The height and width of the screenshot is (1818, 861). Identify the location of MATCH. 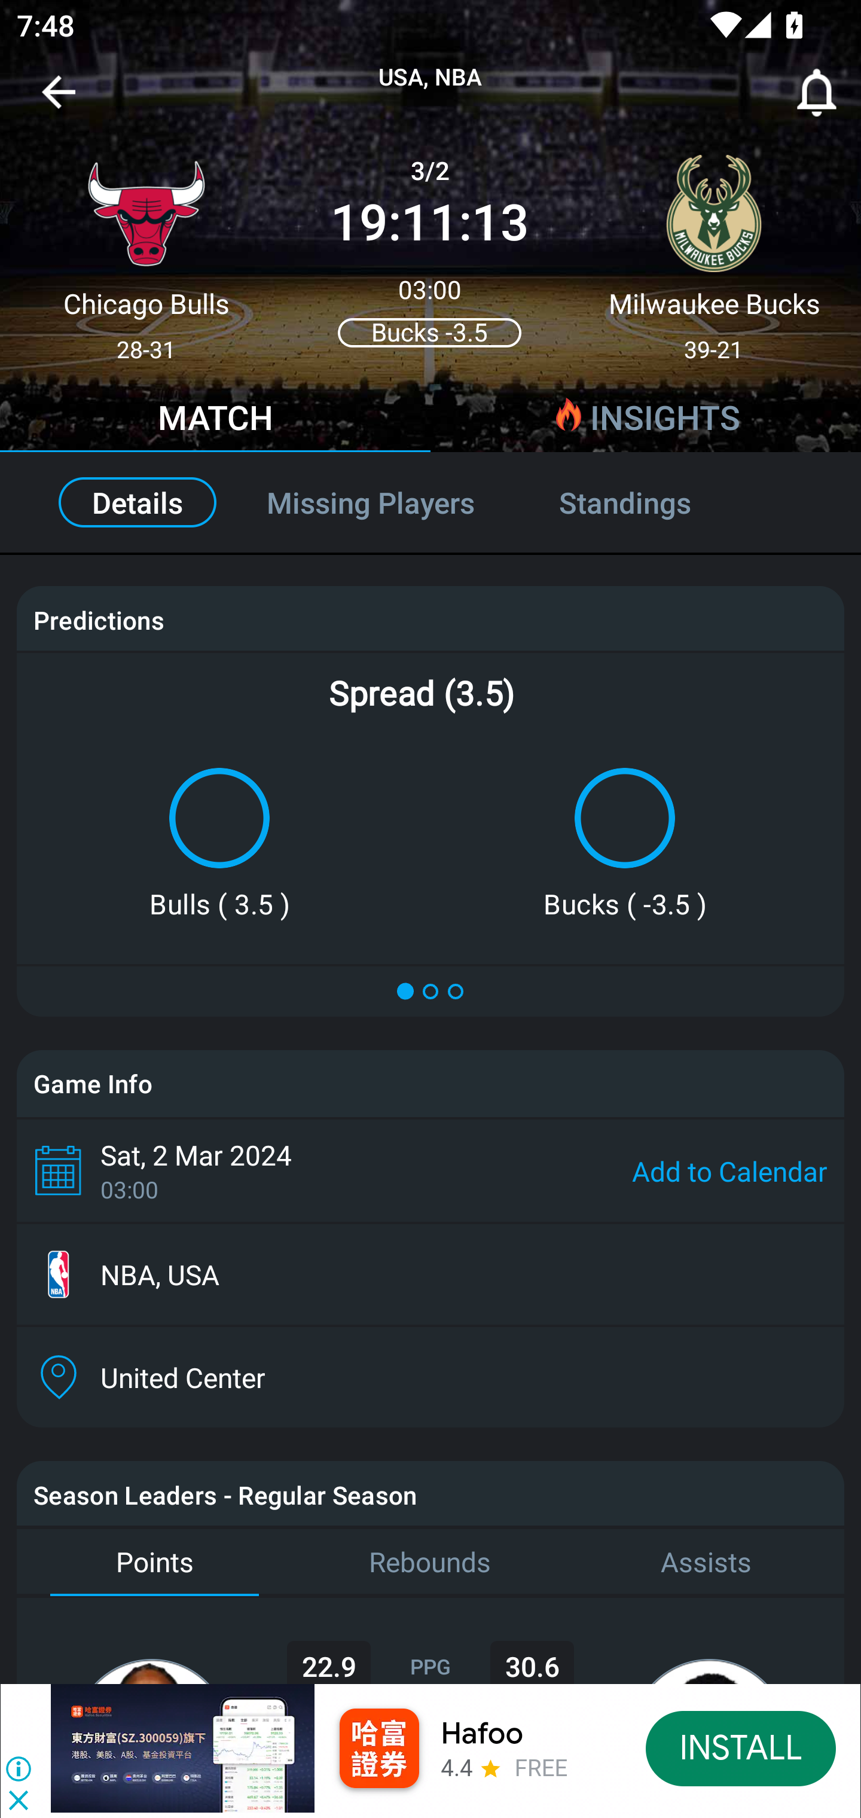
(215, 420).